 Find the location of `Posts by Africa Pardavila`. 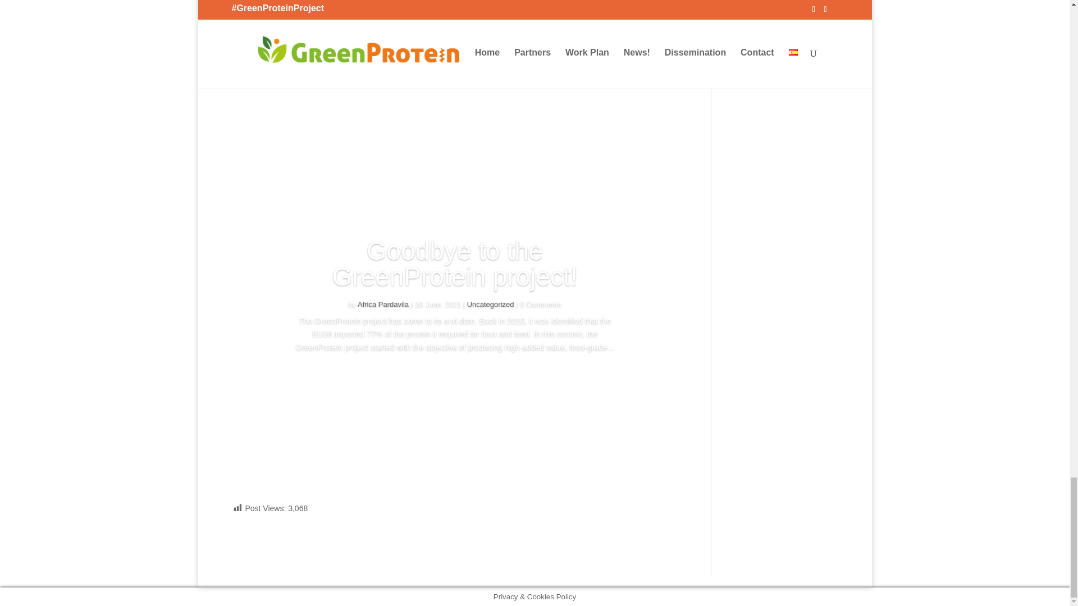

Posts by Africa Pardavila is located at coordinates (383, 304).